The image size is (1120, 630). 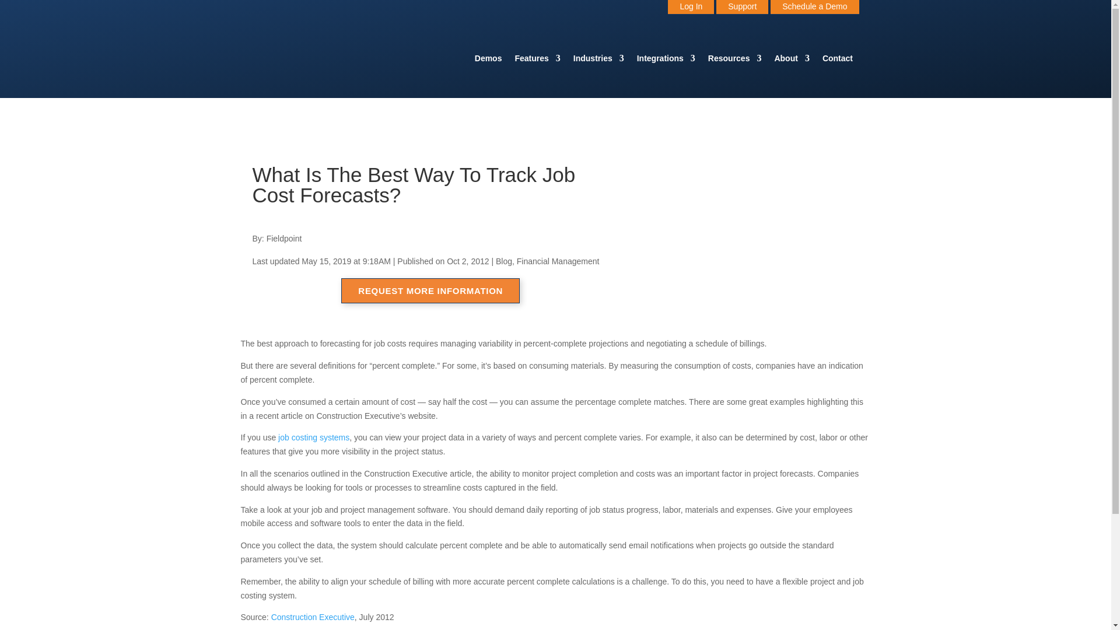 I want to click on Support, so click(x=742, y=7).